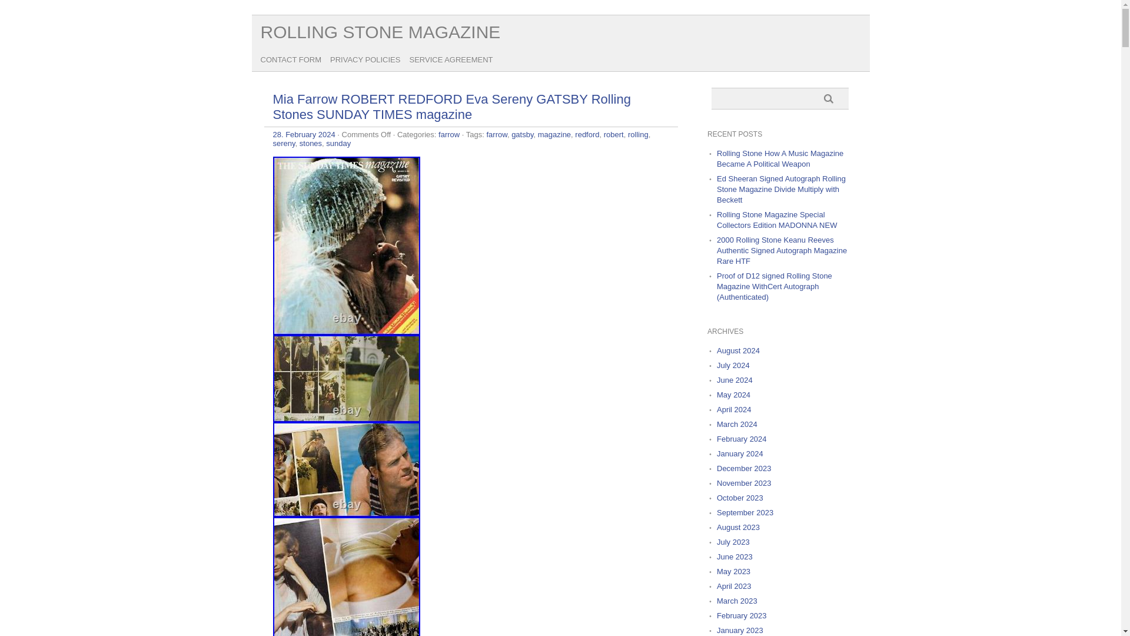 This screenshot has height=636, width=1130. What do you see at coordinates (745, 512) in the screenshot?
I see `September 2023` at bounding box center [745, 512].